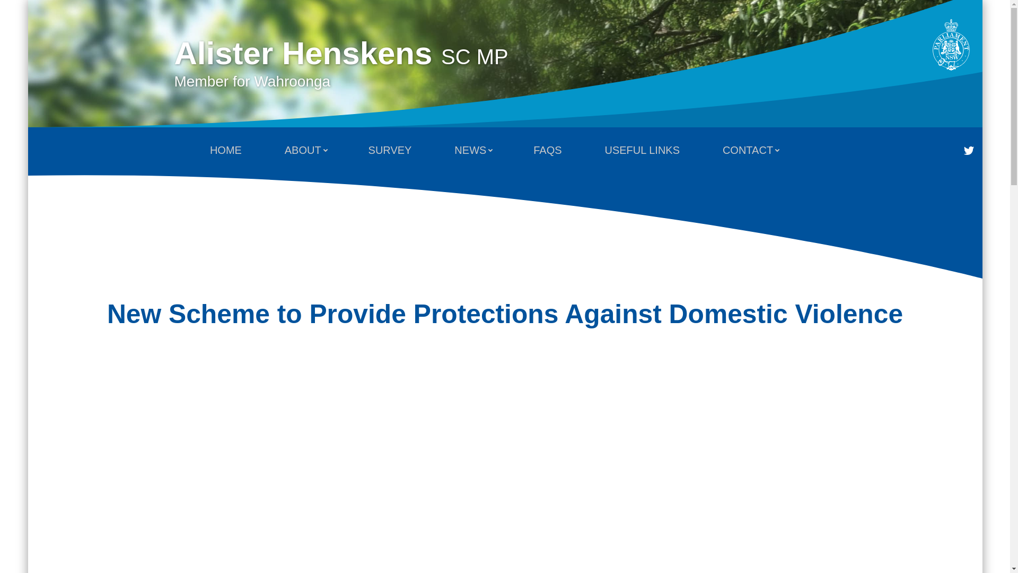  What do you see at coordinates (304, 150) in the screenshot?
I see `Local survey for the Ku-ring-gai electorate` at bounding box center [304, 150].